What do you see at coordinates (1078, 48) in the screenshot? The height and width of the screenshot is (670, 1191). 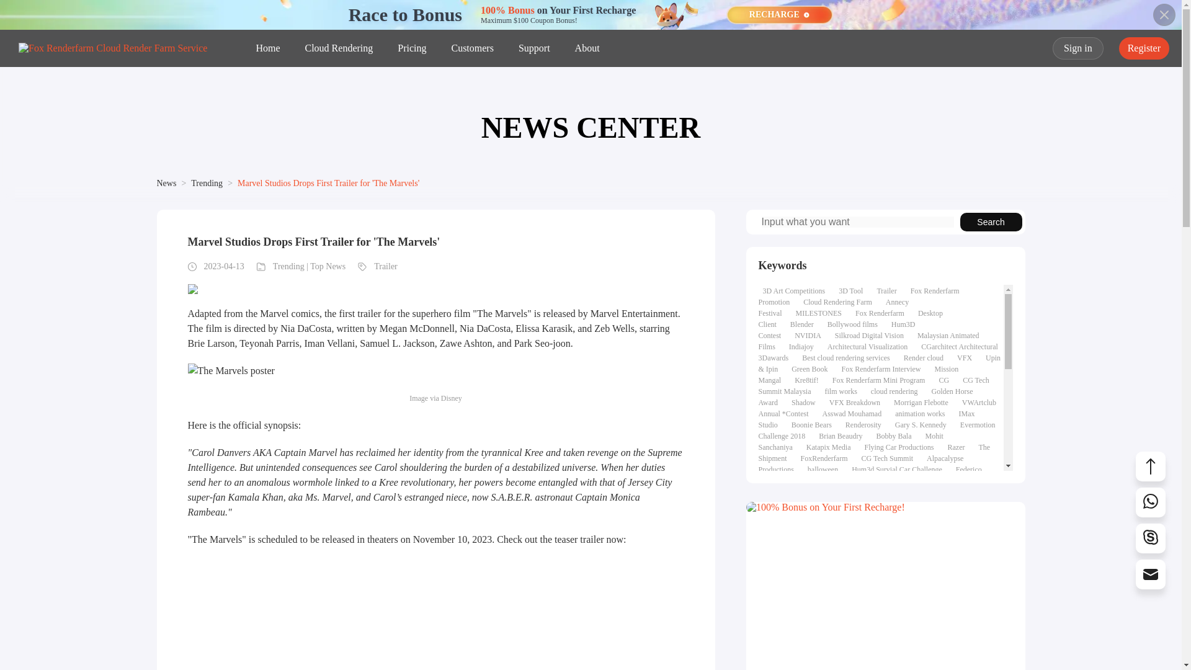 I see `Sign in` at bounding box center [1078, 48].